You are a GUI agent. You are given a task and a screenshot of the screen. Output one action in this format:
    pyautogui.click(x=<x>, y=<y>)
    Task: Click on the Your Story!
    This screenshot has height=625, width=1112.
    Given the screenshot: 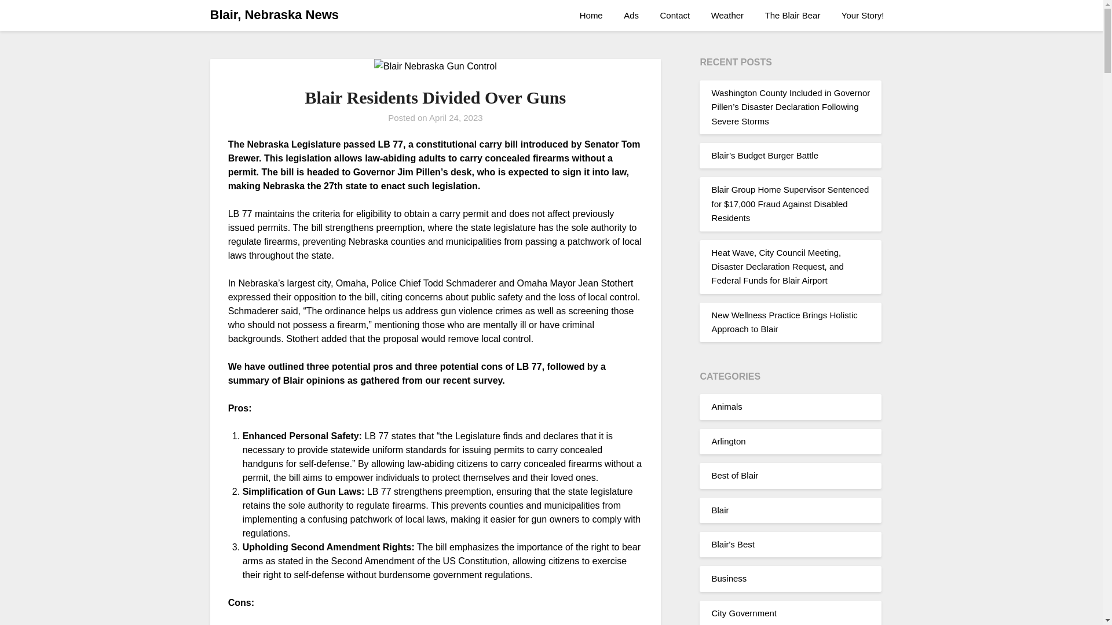 What is the action you would take?
    pyautogui.click(x=863, y=16)
    